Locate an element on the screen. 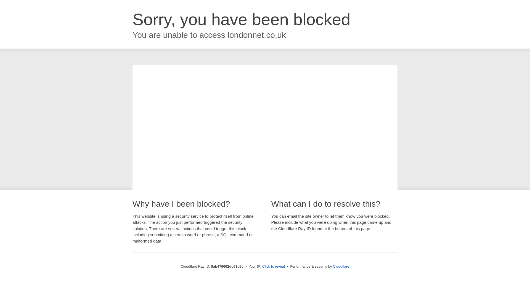  Cloudflare is located at coordinates (341, 266).